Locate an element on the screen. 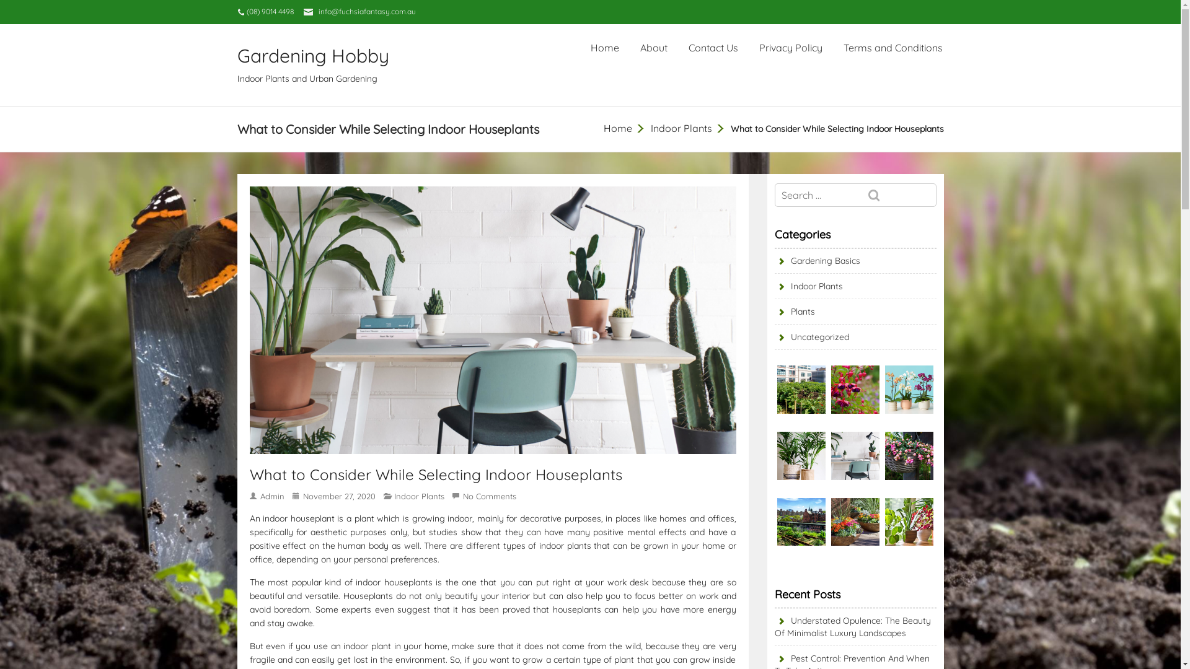 This screenshot has width=1190, height=669. indoor houseplants is located at coordinates (394, 582).